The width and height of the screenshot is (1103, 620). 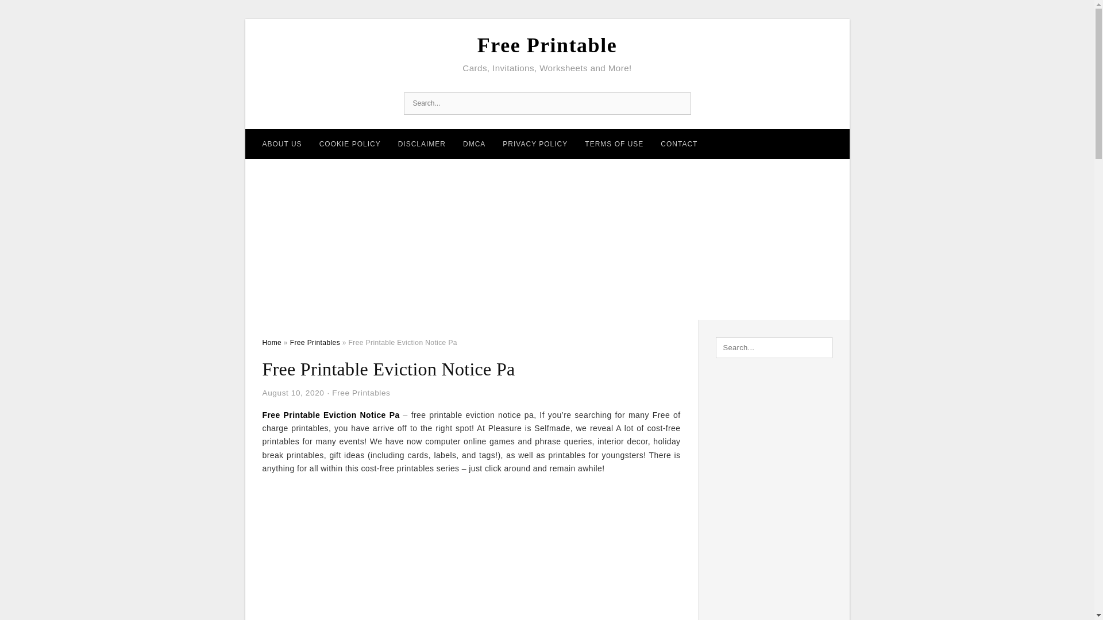 What do you see at coordinates (547, 45) in the screenshot?
I see `Free Printable` at bounding box center [547, 45].